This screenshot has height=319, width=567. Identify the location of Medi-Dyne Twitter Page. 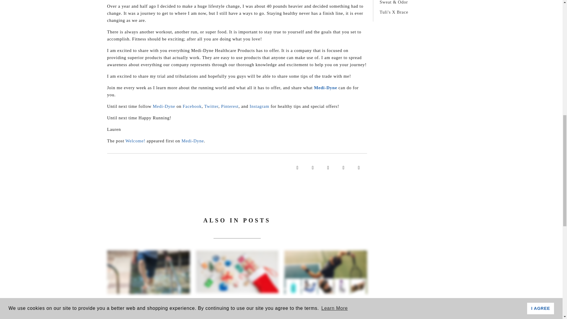
(211, 106).